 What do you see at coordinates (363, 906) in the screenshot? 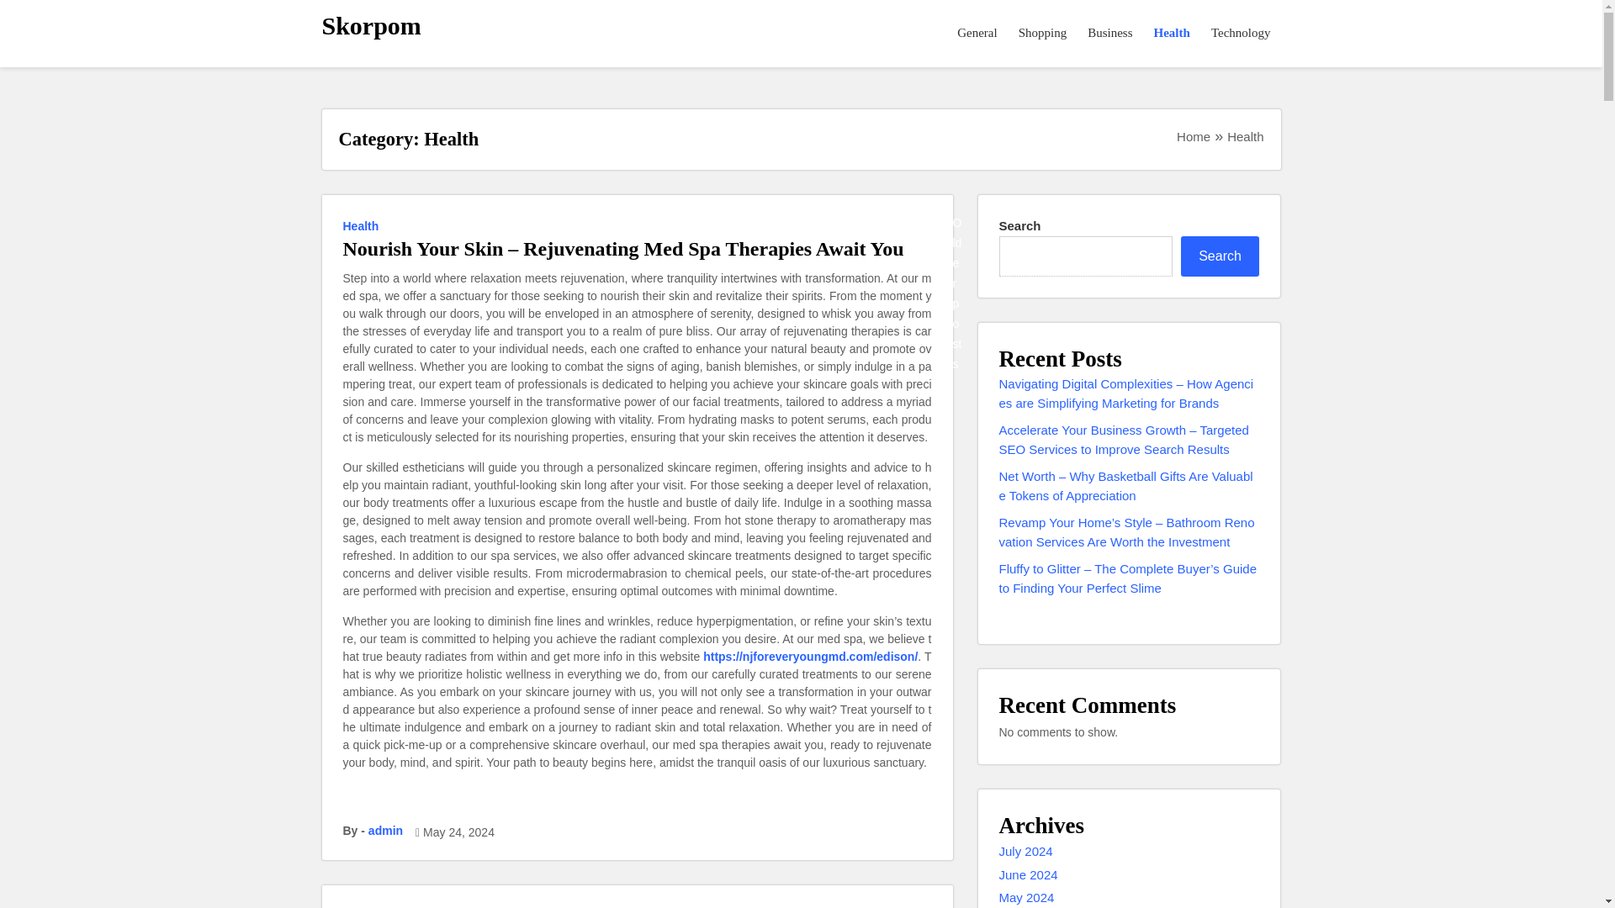
I see `Health` at bounding box center [363, 906].